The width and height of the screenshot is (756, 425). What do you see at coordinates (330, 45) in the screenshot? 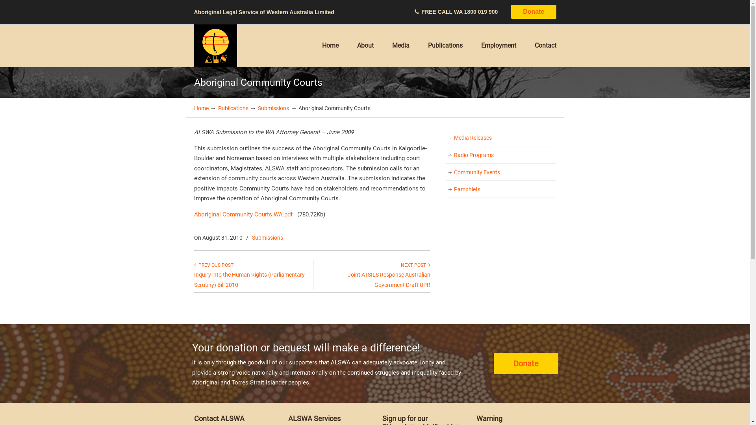
I see `Home` at bounding box center [330, 45].